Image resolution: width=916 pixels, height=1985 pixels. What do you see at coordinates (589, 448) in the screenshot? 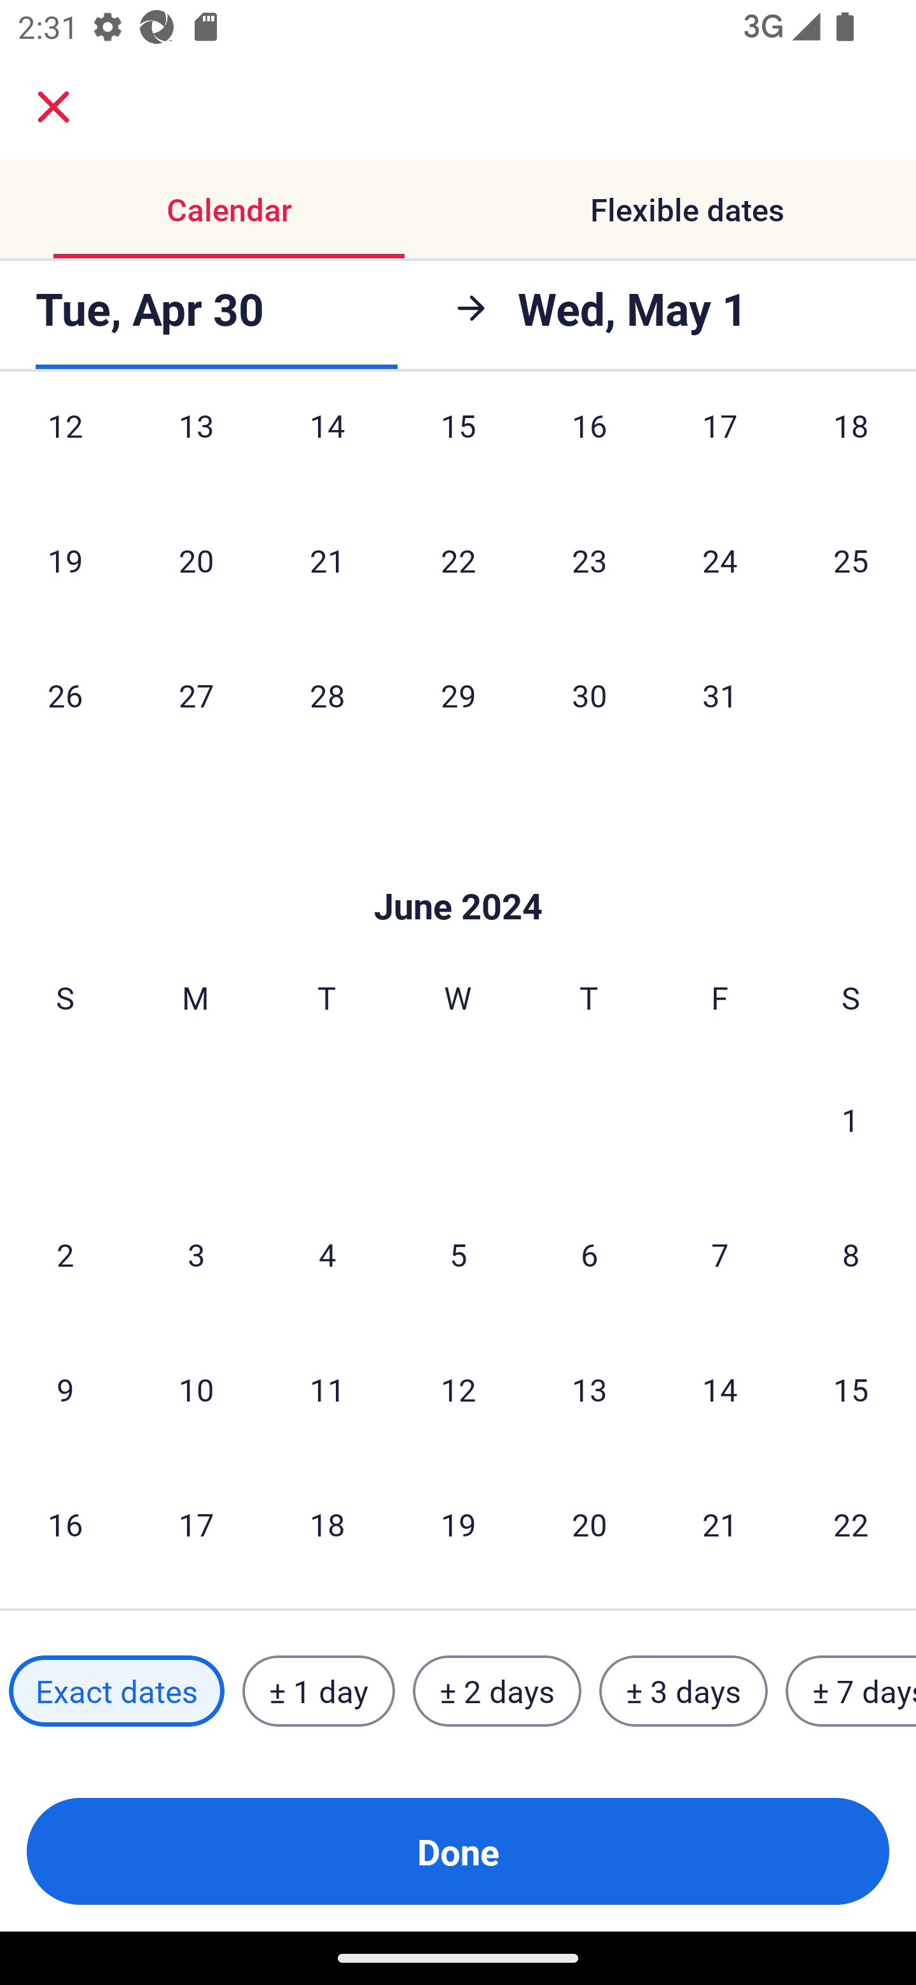
I see `16 Thursday, May 16, 2024` at bounding box center [589, 448].